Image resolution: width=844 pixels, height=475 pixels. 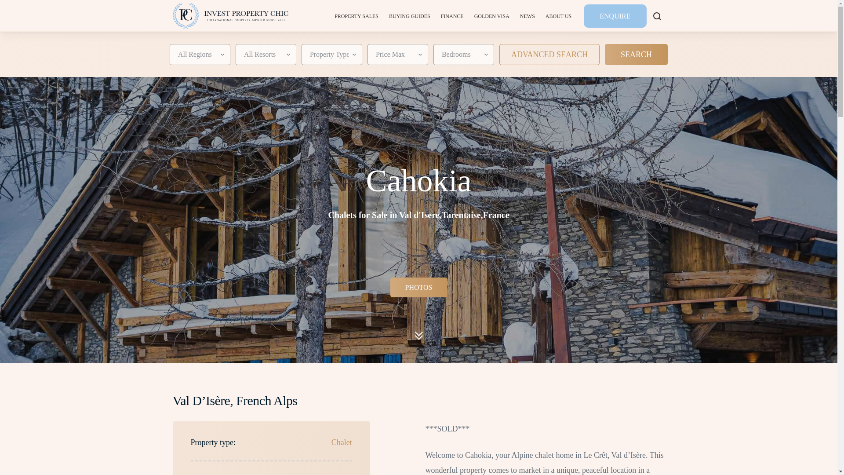 What do you see at coordinates (410, 16) in the screenshot?
I see `BUYING GUIDES` at bounding box center [410, 16].